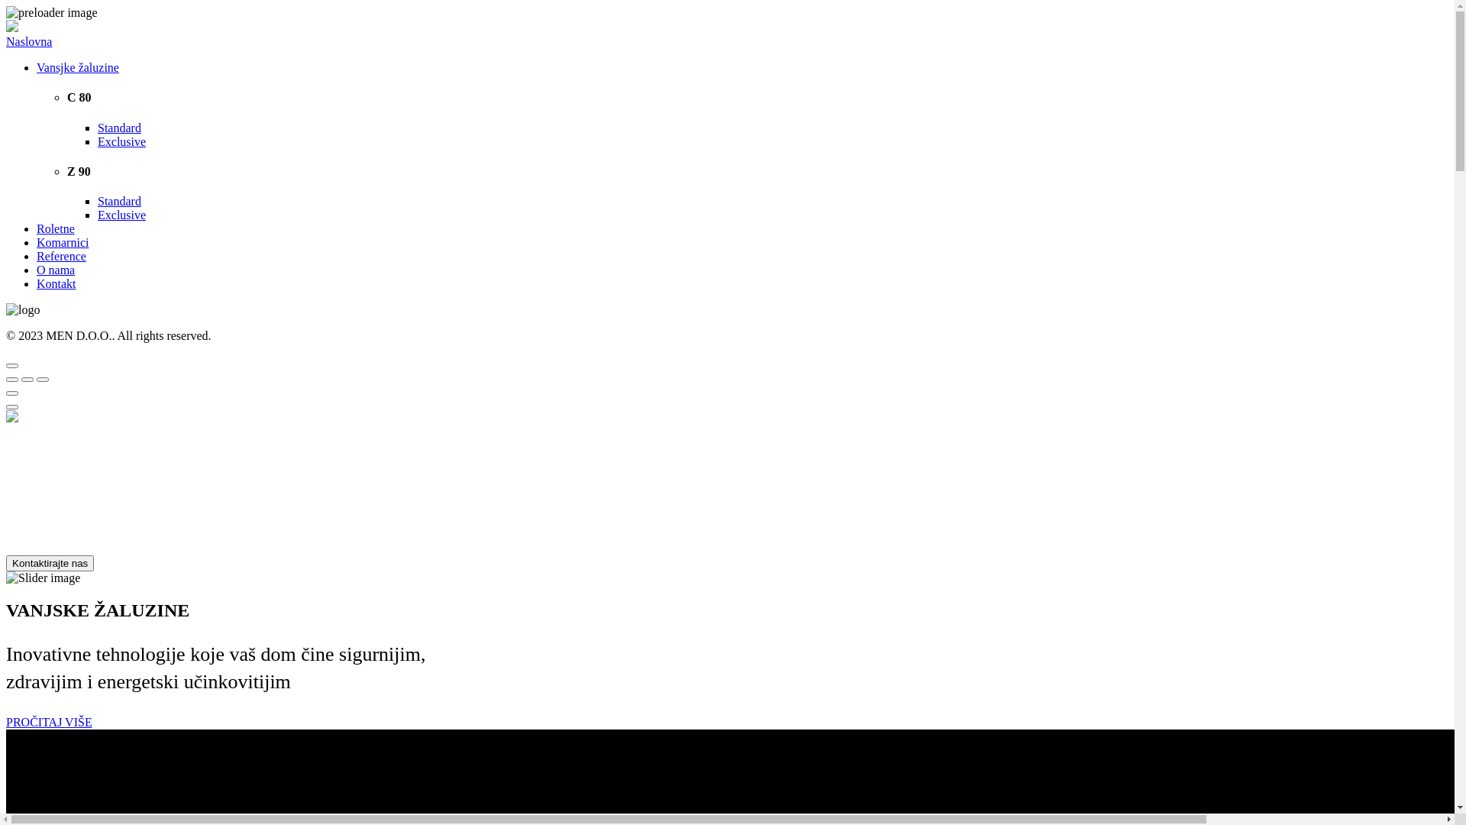 The height and width of the screenshot is (825, 1466). What do you see at coordinates (61, 257) in the screenshot?
I see `Reference` at bounding box center [61, 257].